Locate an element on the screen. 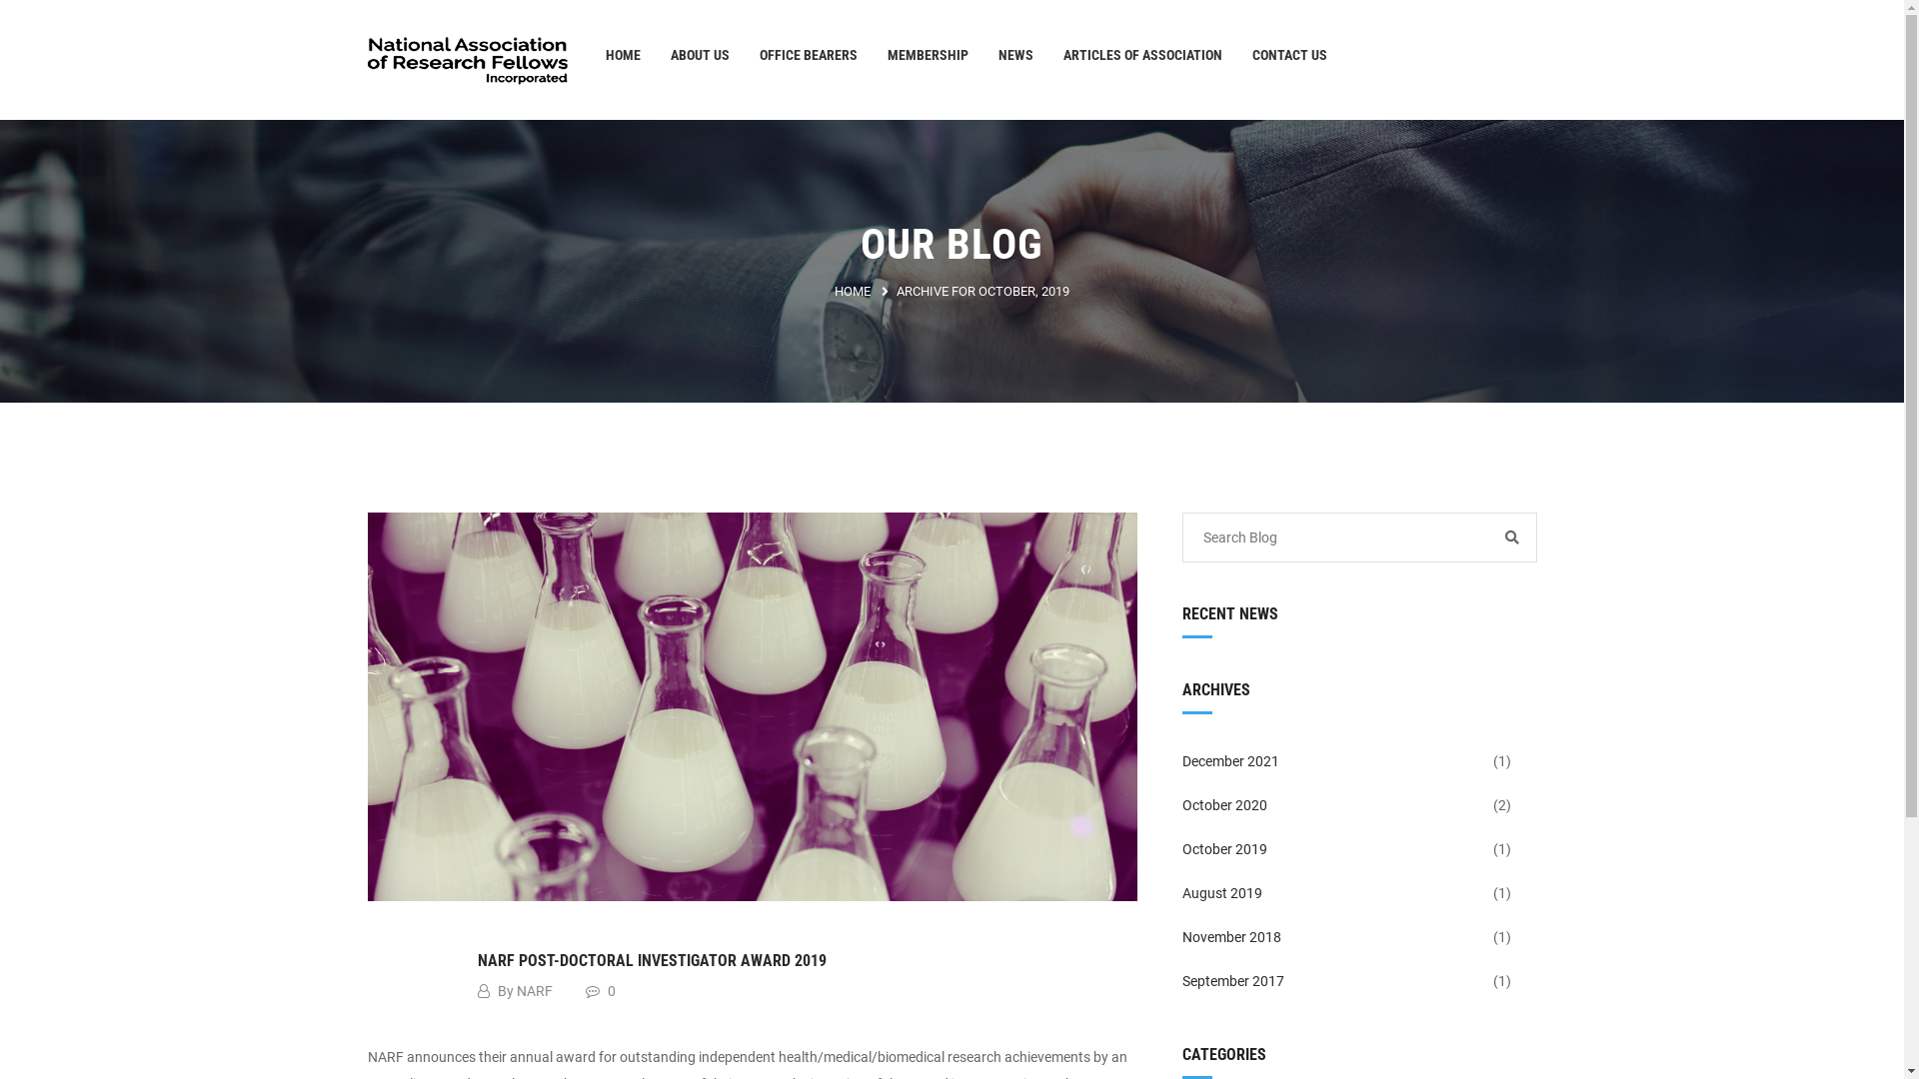  November 2018 is located at coordinates (1335, 937).